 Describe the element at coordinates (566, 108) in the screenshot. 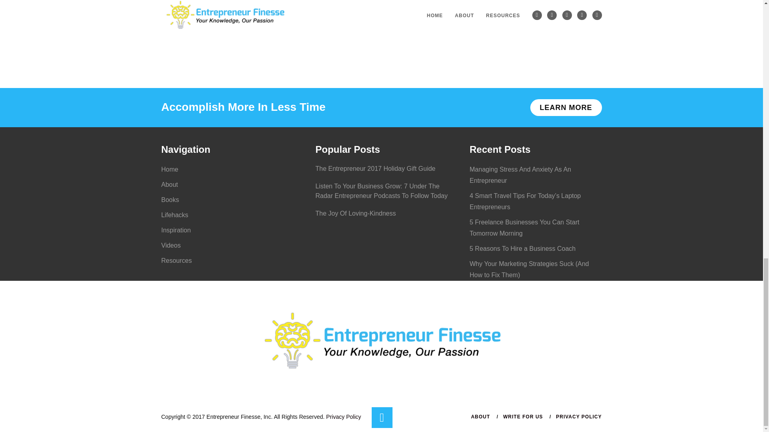

I see `LEARN MORE` at that location.